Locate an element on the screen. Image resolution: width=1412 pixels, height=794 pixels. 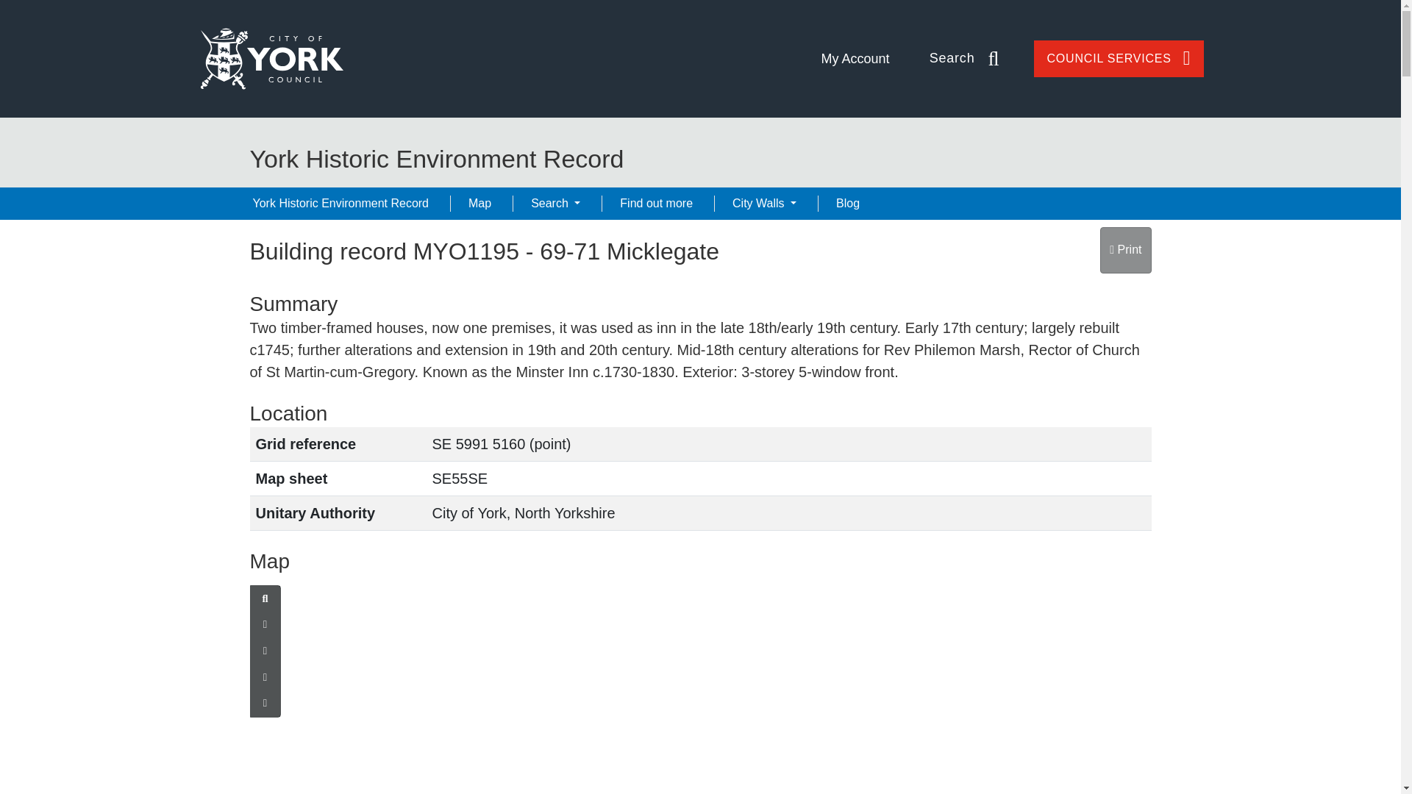
COUNCIL SERVICES is located at coordinates (1118, 59).